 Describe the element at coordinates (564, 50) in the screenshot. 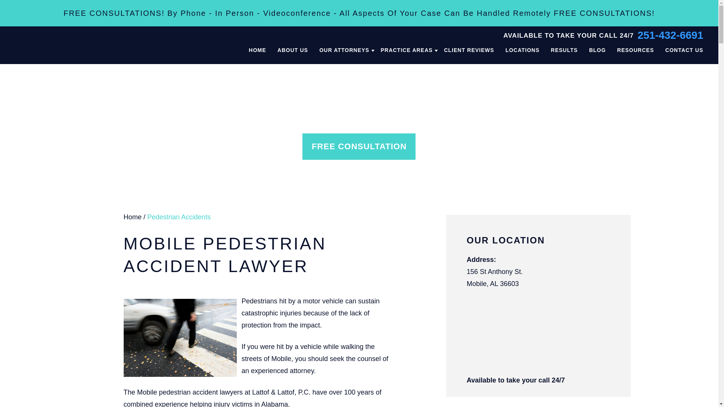

I see `RESULTS` at that location.